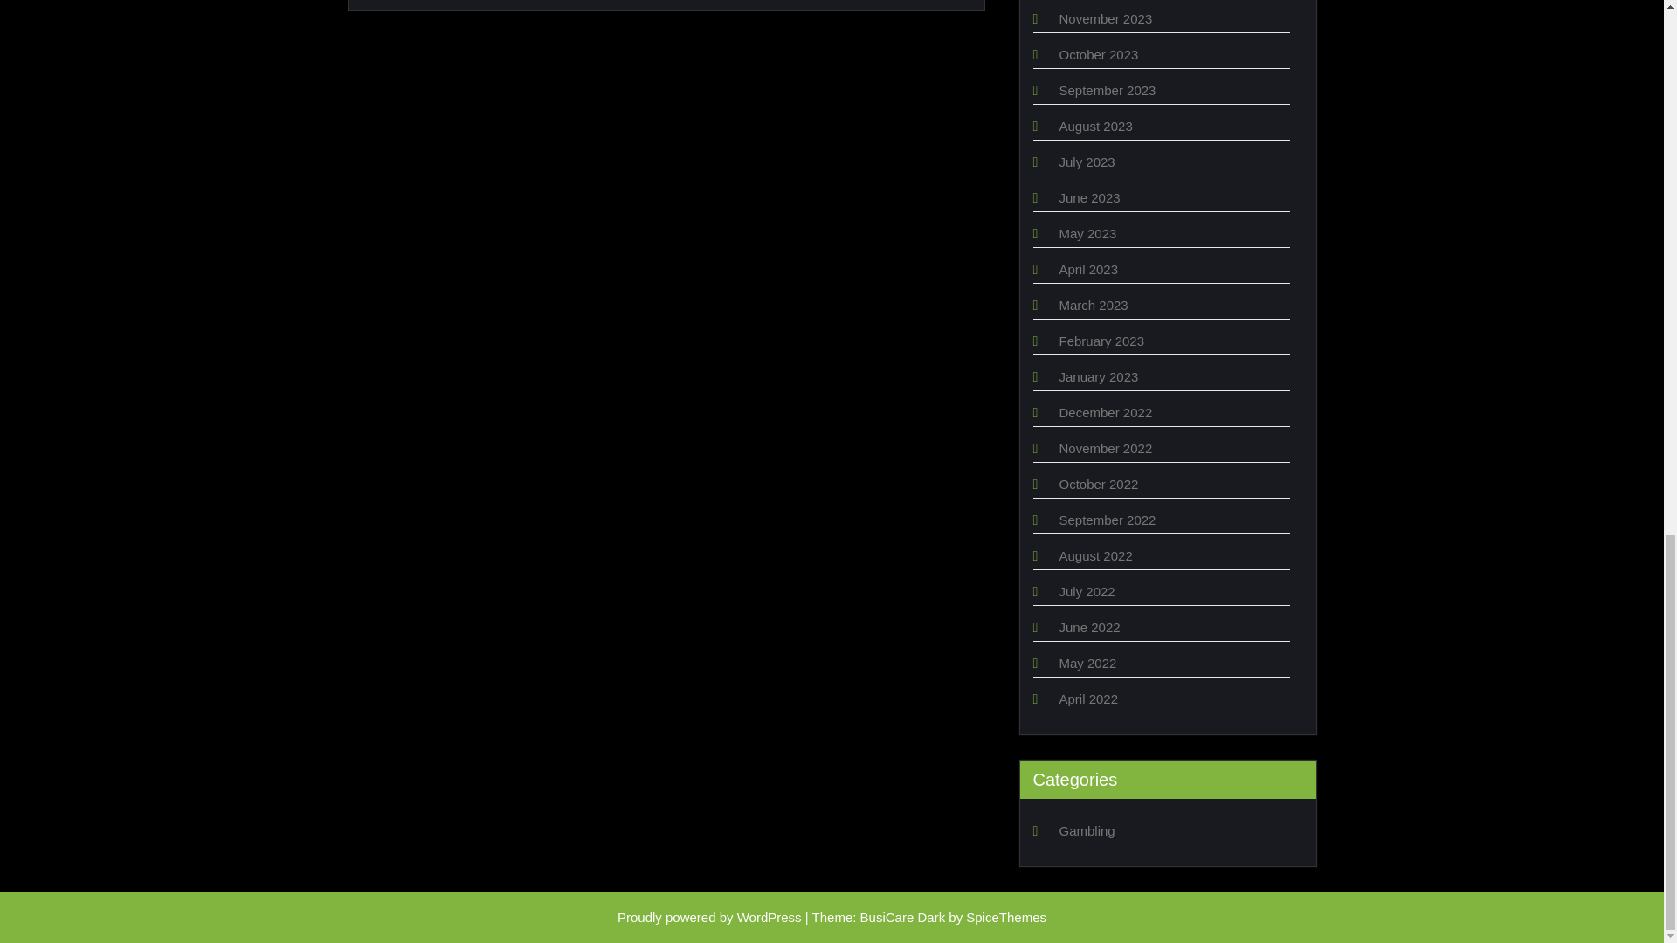  I want to click on August 2022, so click(1095, 555).